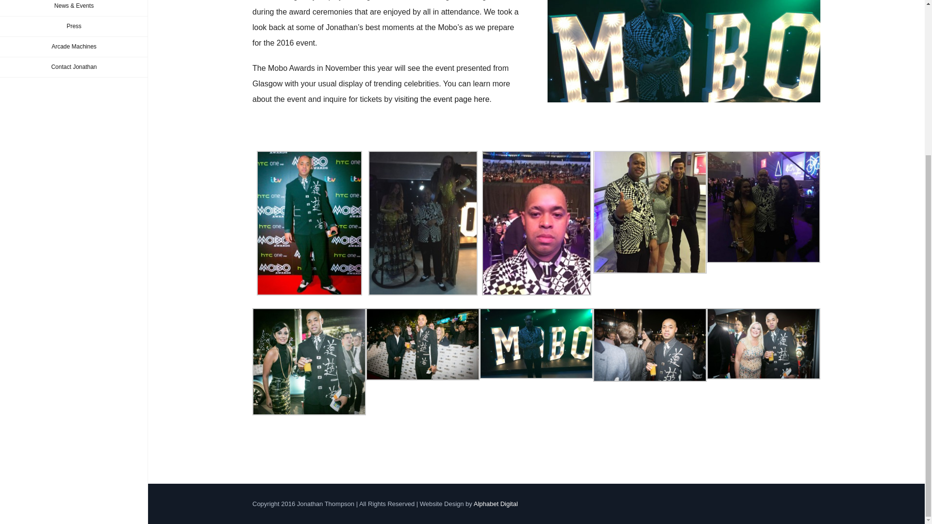  What do you see at coordinates (74, 26) in the screenshot?
I see `Press` at bounding box center [74, 26].